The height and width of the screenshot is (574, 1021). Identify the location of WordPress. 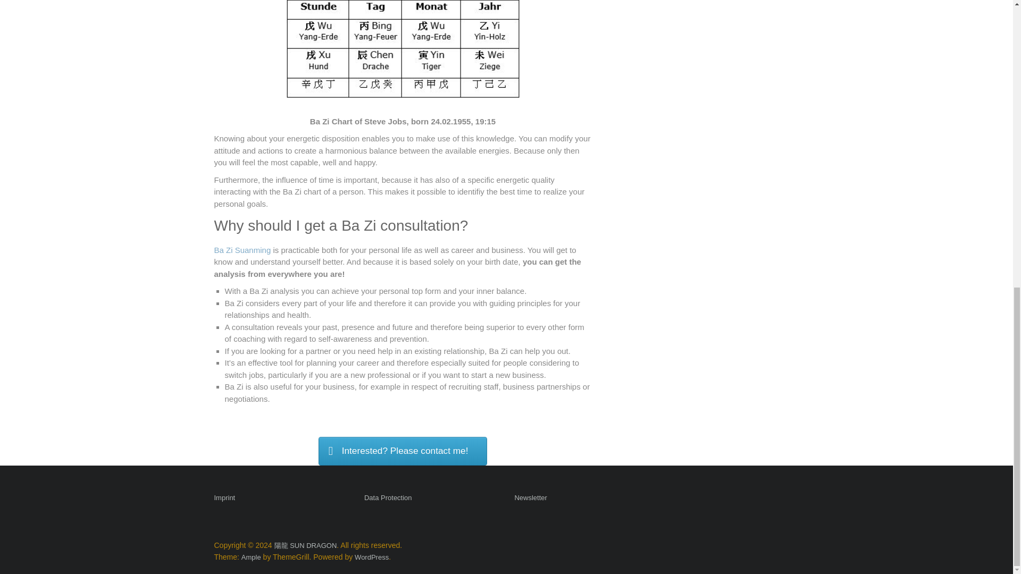
(371, 557).